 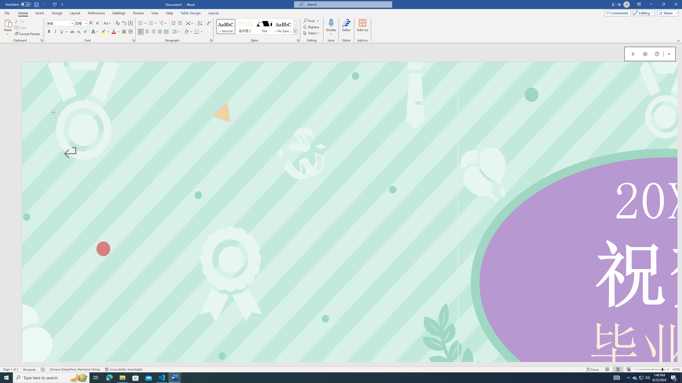 I want to click on Title, so click(x=264, y=27).